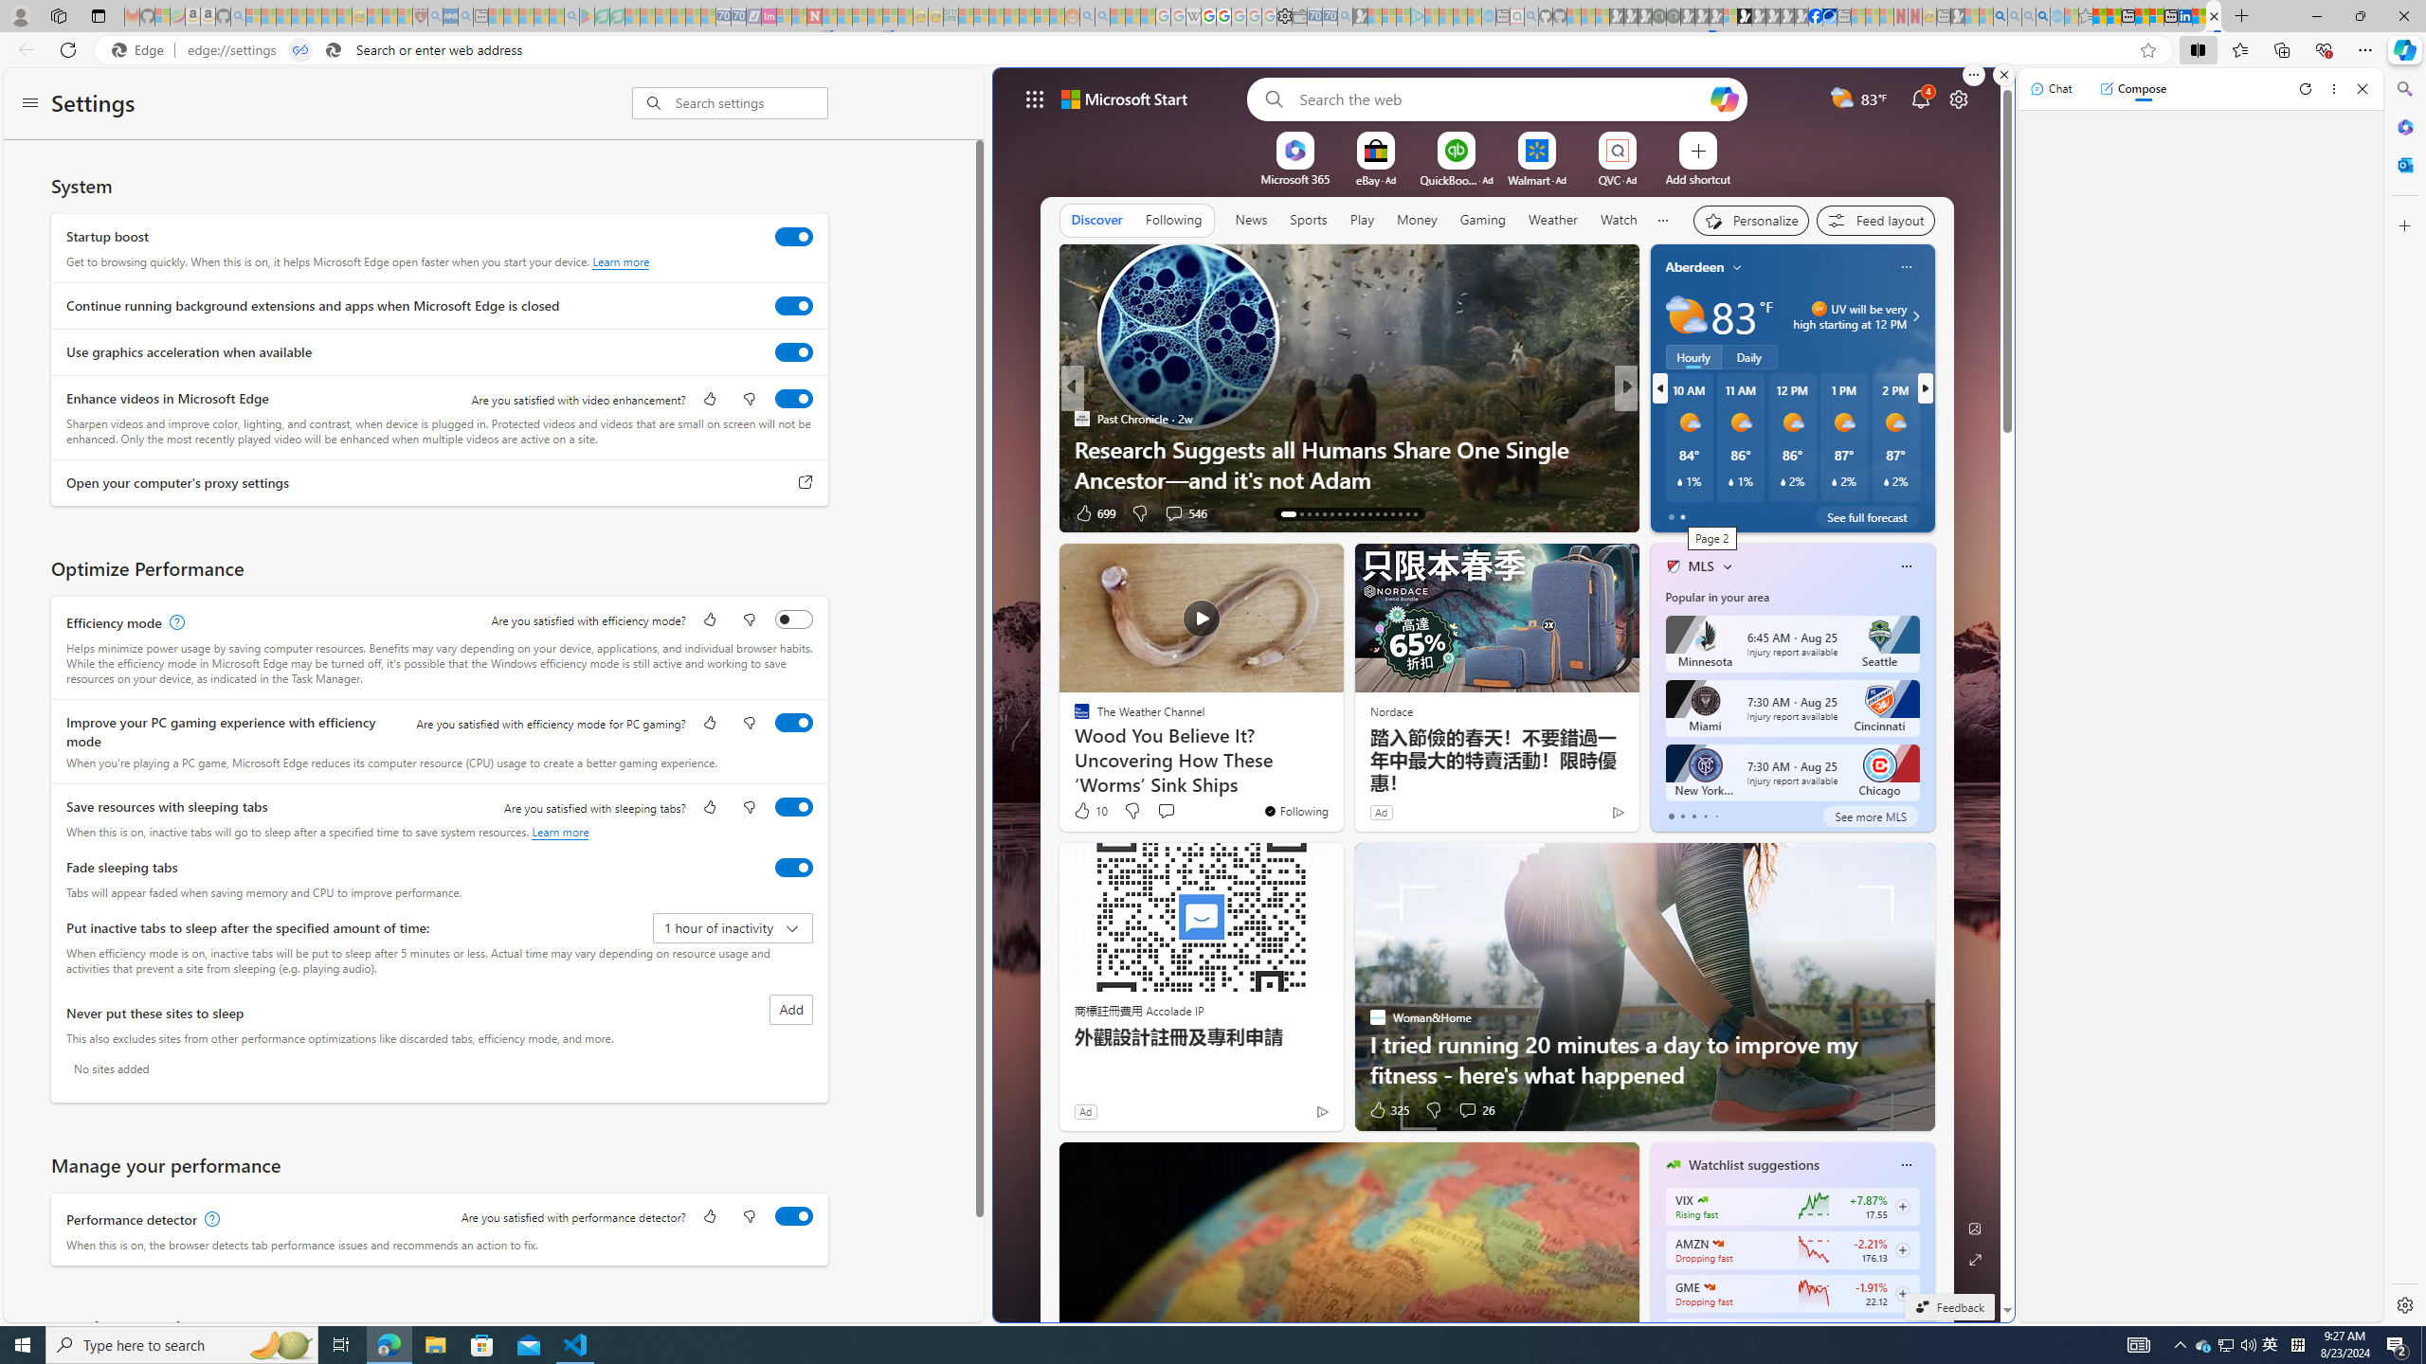  Describe the element at coordinates (1912, 316) in the screenshot. I see `UV will be very high starting at 12 PM` at that location.